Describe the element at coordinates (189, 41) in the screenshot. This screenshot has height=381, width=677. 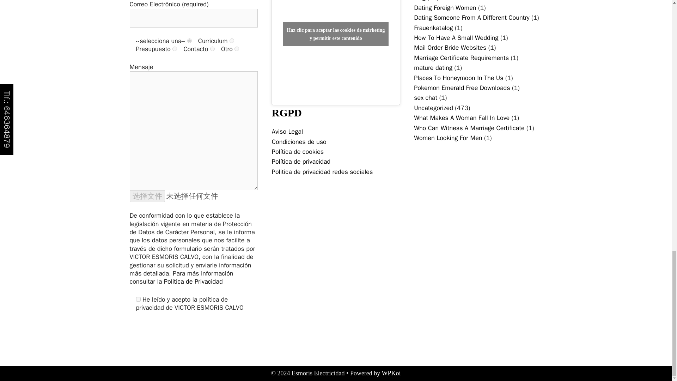
I see `--selecciona una--` at that location.